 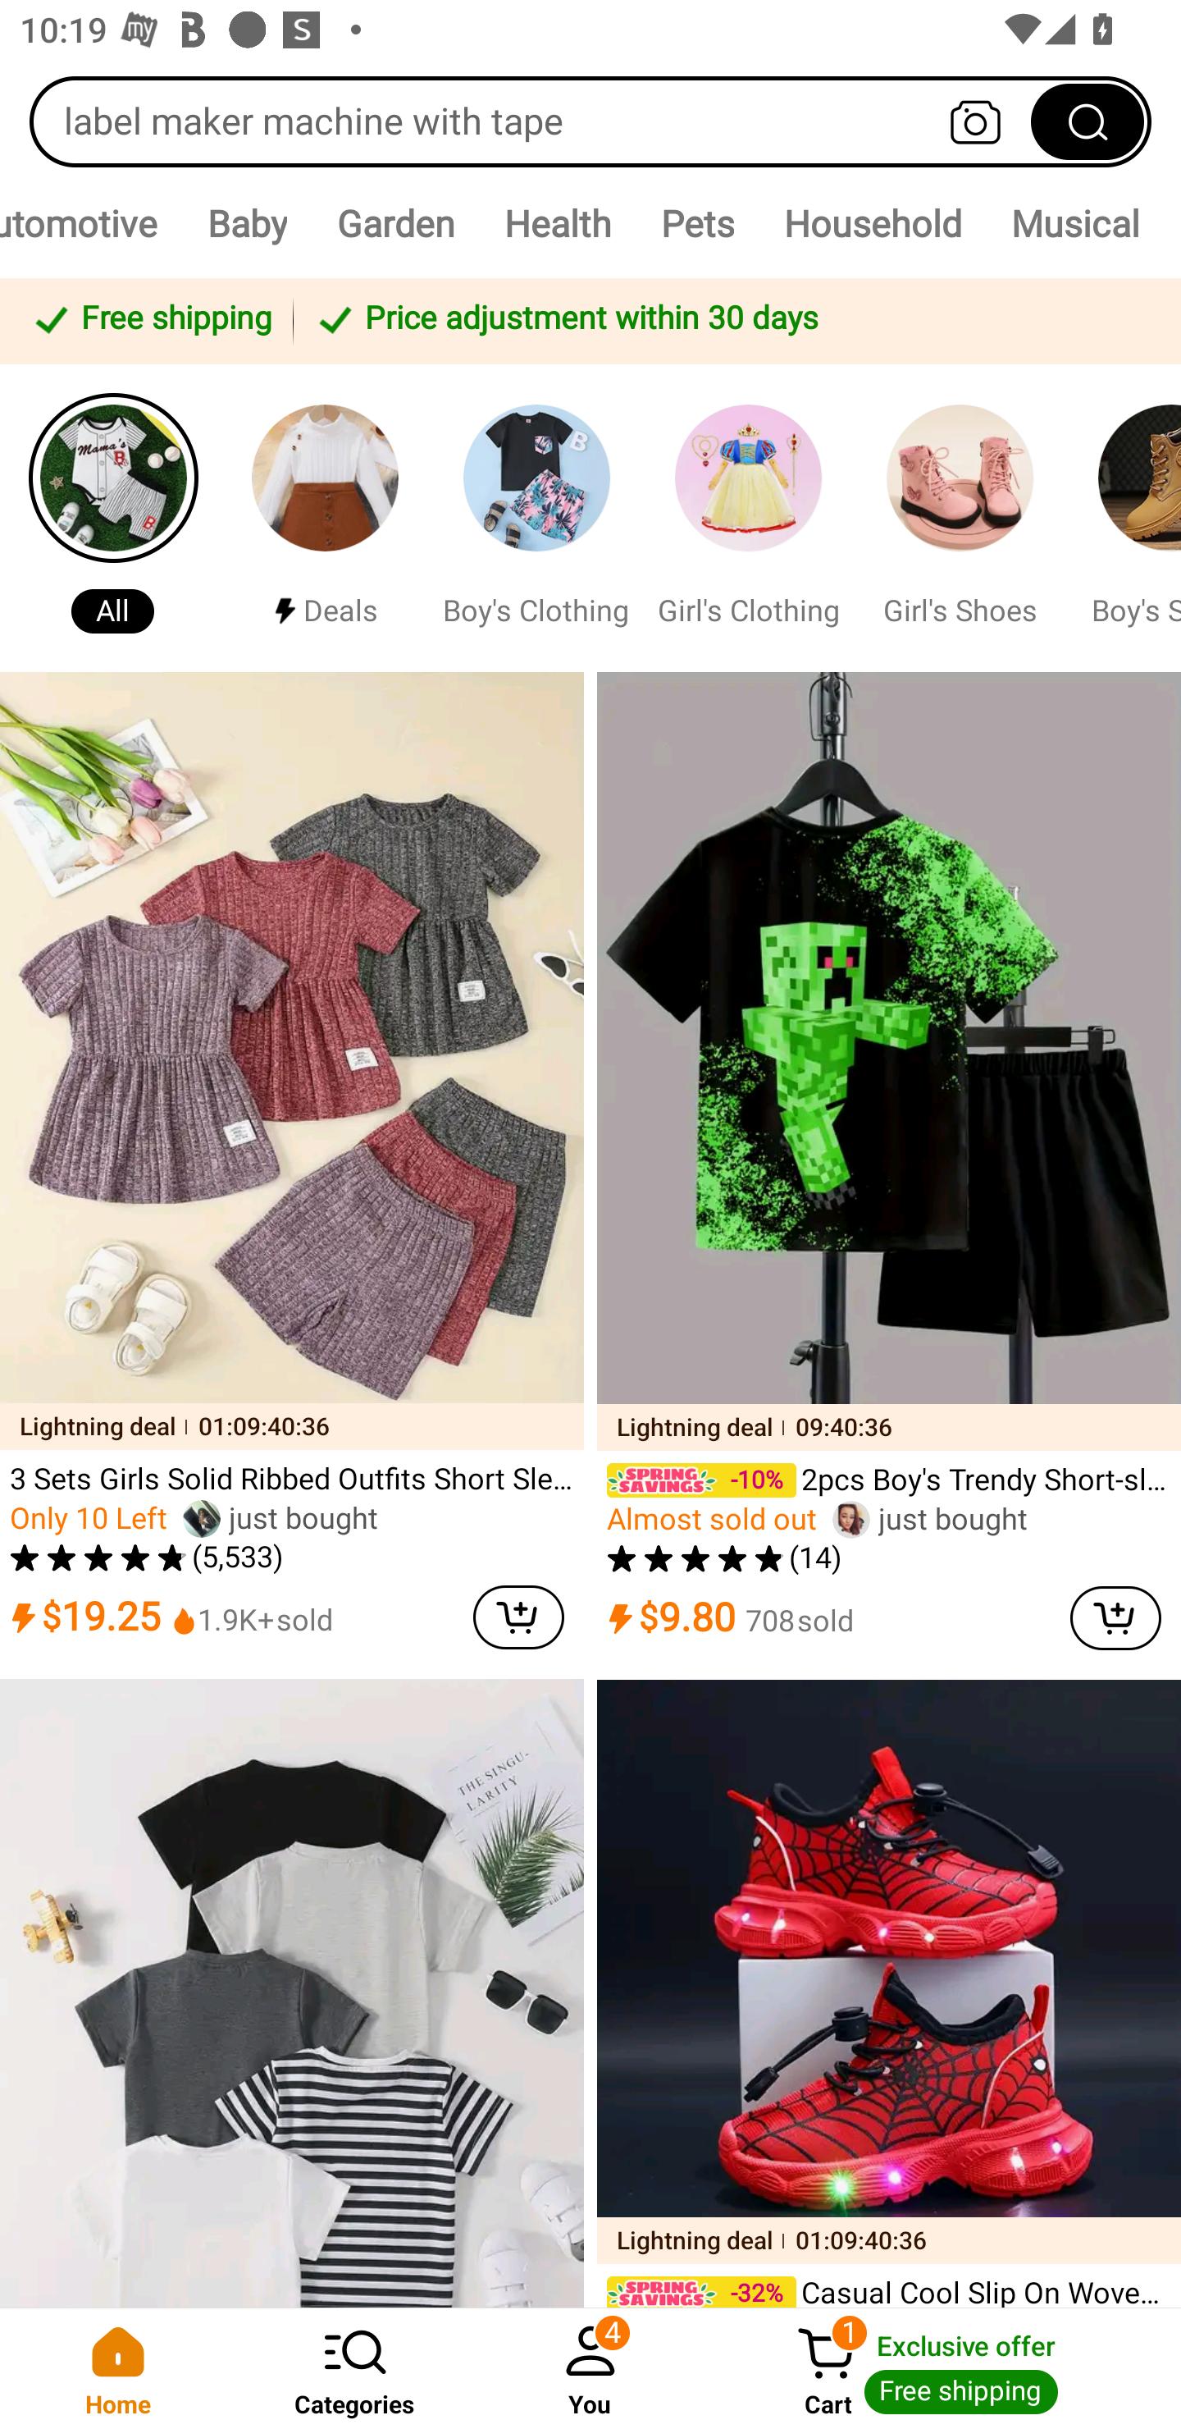 I want to click on Price adjustment within 30 days, so click(x=732, y=320).